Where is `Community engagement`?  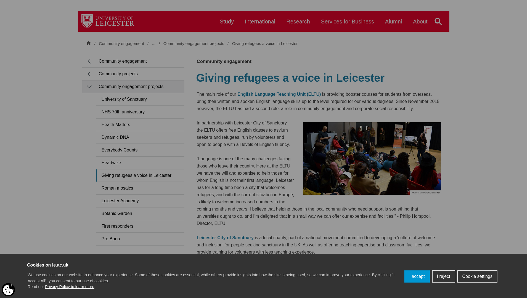 Community engagement is located at coordinates (121, 43).